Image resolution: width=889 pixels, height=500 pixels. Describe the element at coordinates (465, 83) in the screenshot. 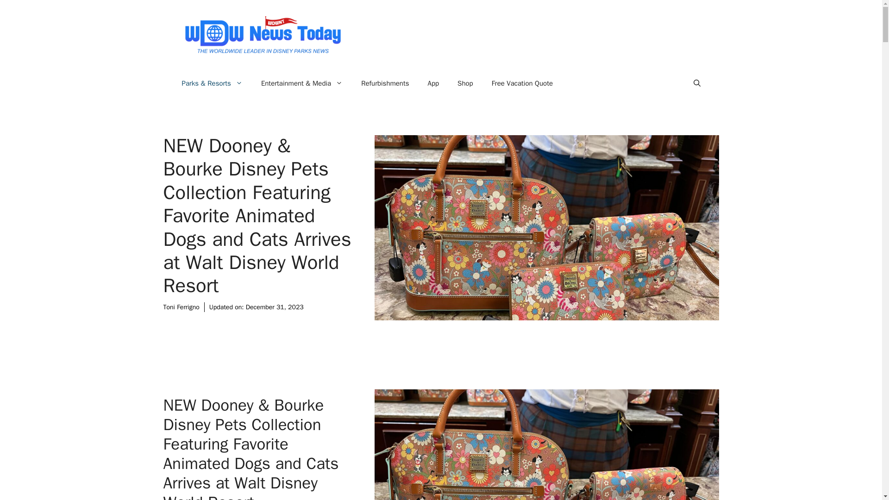

I see `Shop` at that location.